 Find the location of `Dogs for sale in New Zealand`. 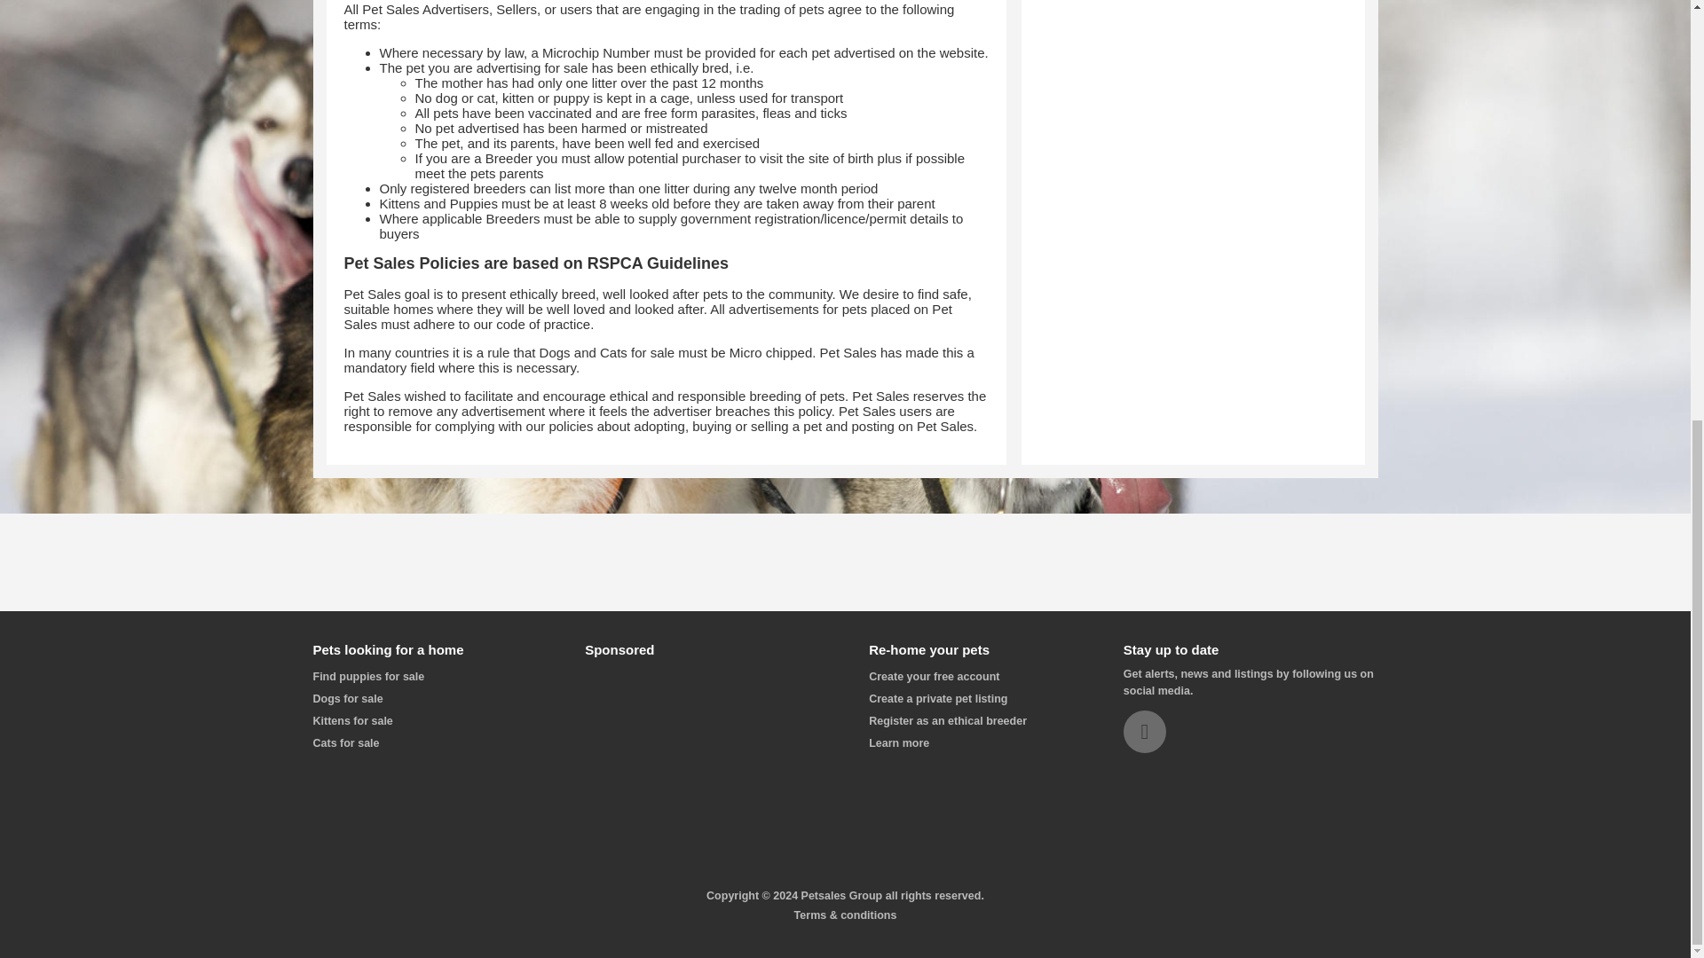

Dogs for sale in New Zealand is located at coordinates (346, 698).